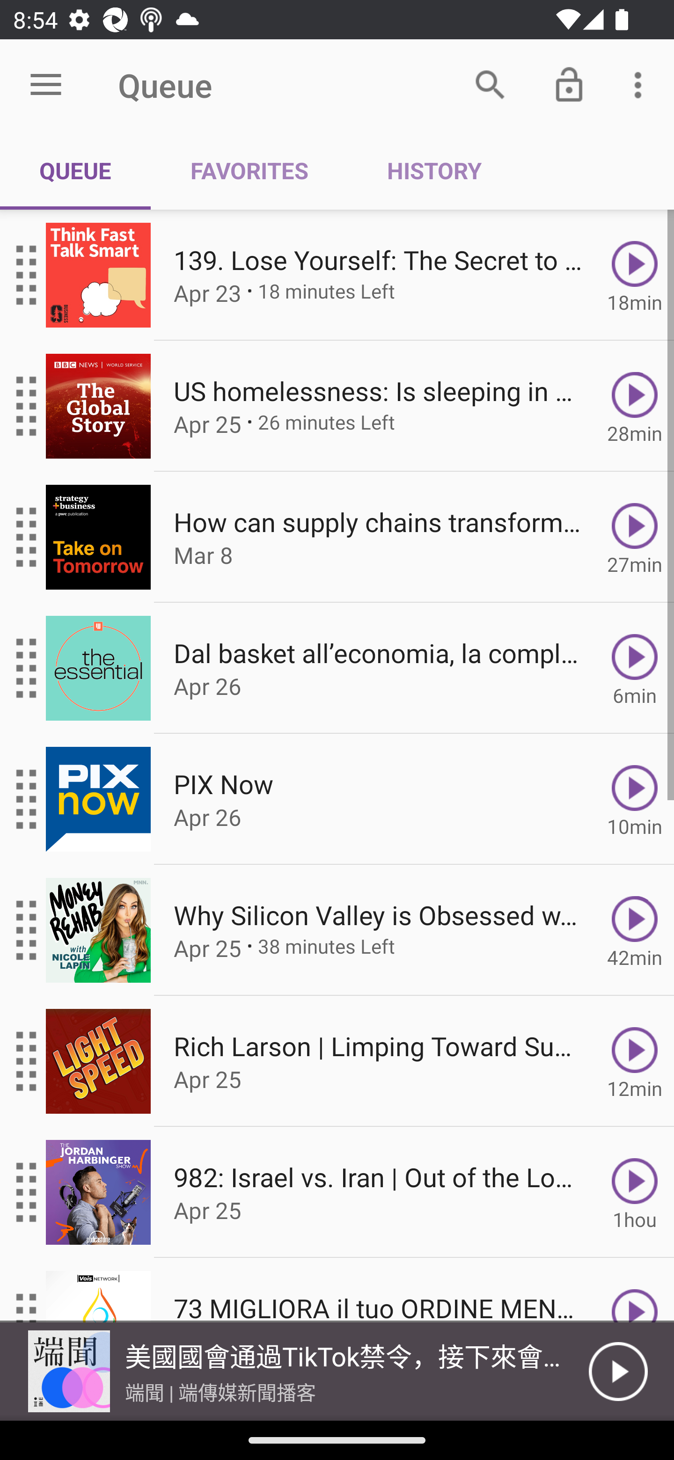  I want to click on Play 1hou, so click(635, 1192).